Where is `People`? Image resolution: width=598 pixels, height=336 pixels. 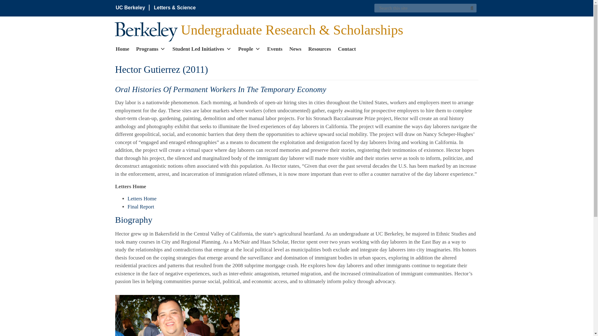 People is located at coordinates (249, 49).